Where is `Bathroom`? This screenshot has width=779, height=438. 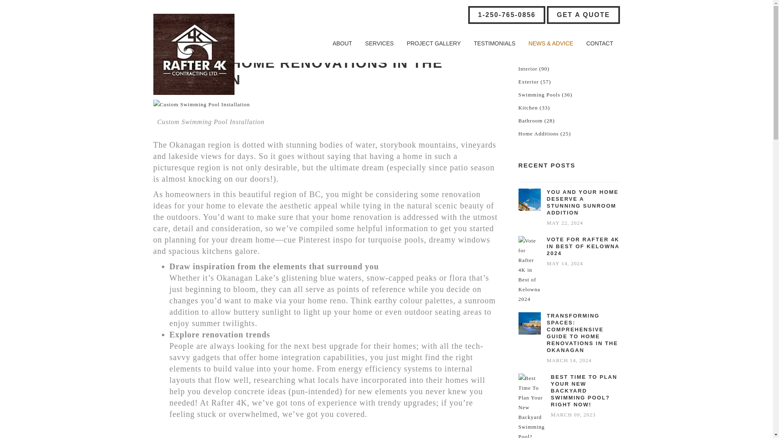
Bathroom is located at coordinates (531, 121).